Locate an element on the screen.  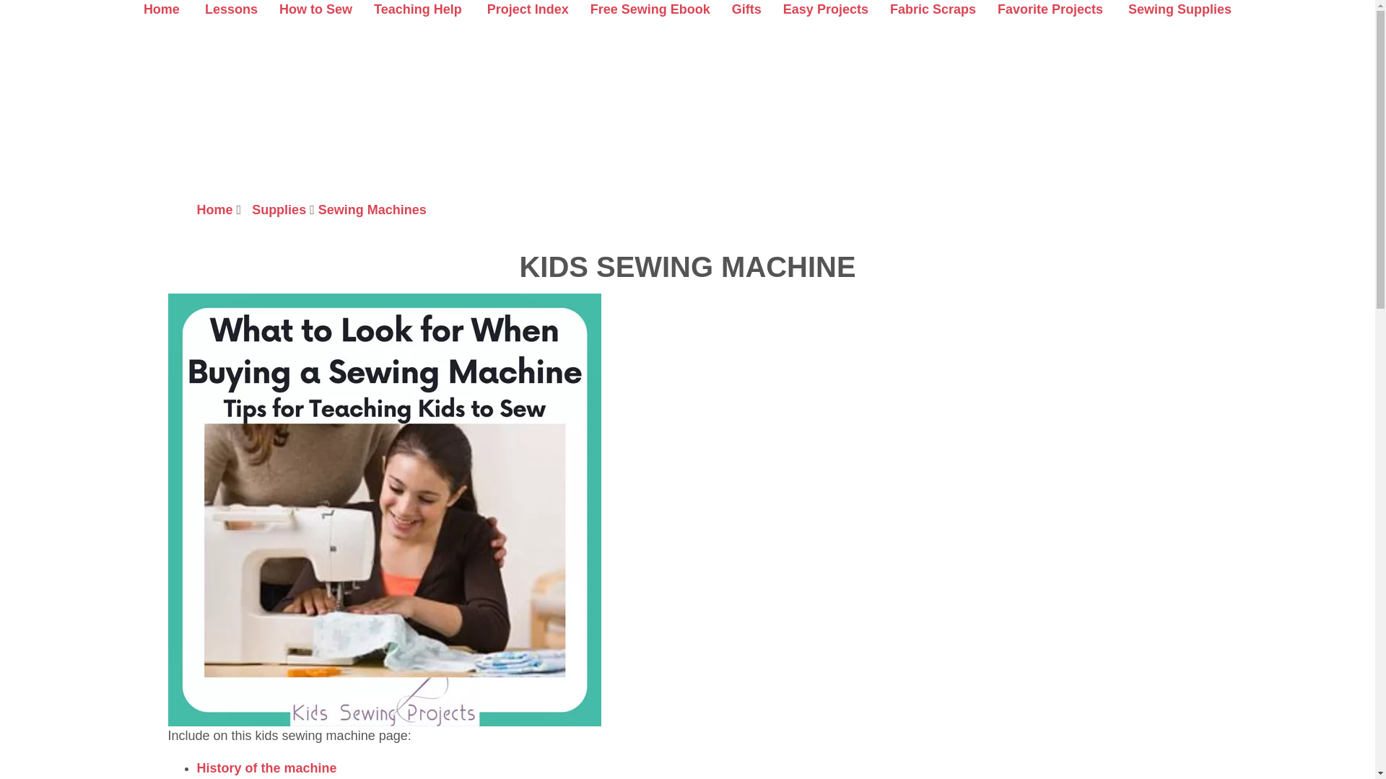
Home is located at coordinates (162, 9).